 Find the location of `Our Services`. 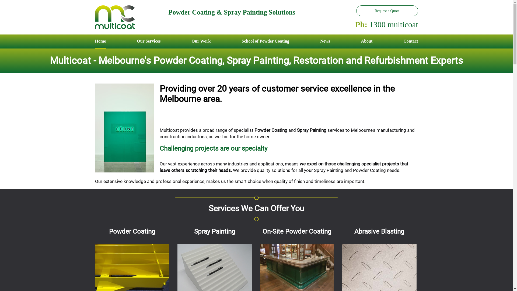

Our Services is located at coordinates (149, 42).